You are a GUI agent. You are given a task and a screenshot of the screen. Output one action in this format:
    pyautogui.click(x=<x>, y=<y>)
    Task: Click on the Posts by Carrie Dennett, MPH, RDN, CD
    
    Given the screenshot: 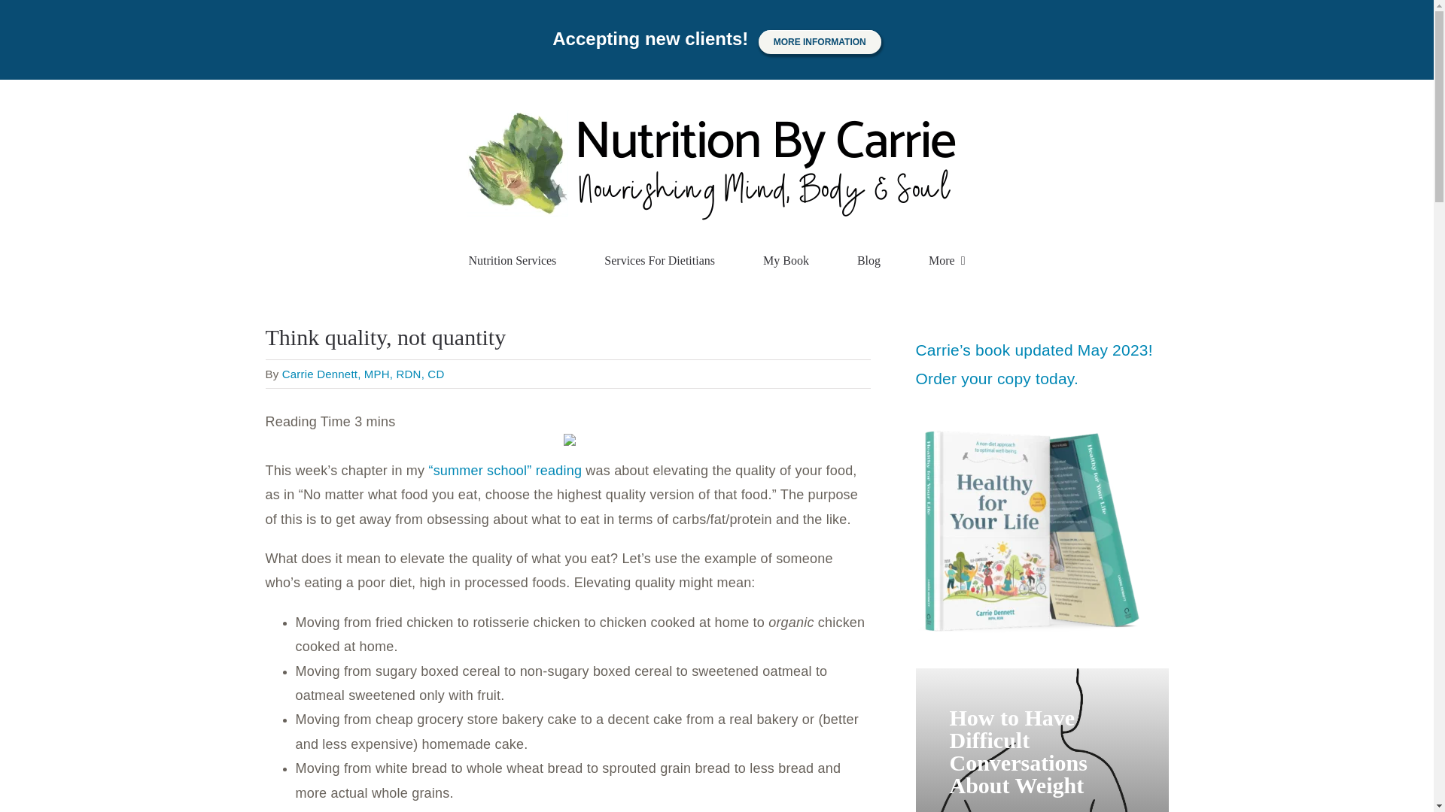 What is the action you would take?
    pyautogui.click(x=363, y=374)
    